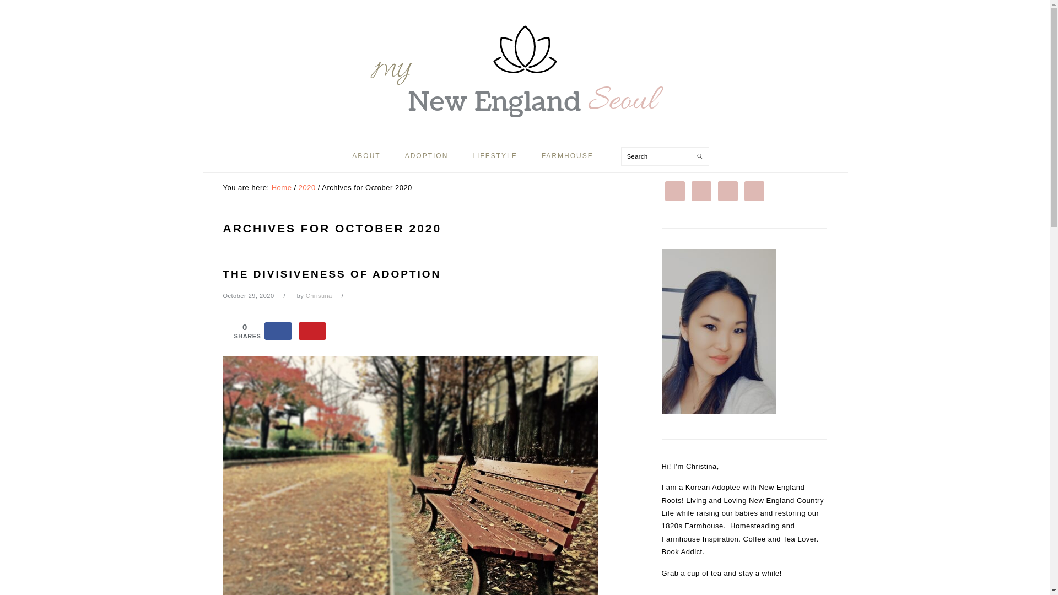 The width and height of the screenshot is (1058, 595). I want to click on LIFESTYLE, so click(494, 155).